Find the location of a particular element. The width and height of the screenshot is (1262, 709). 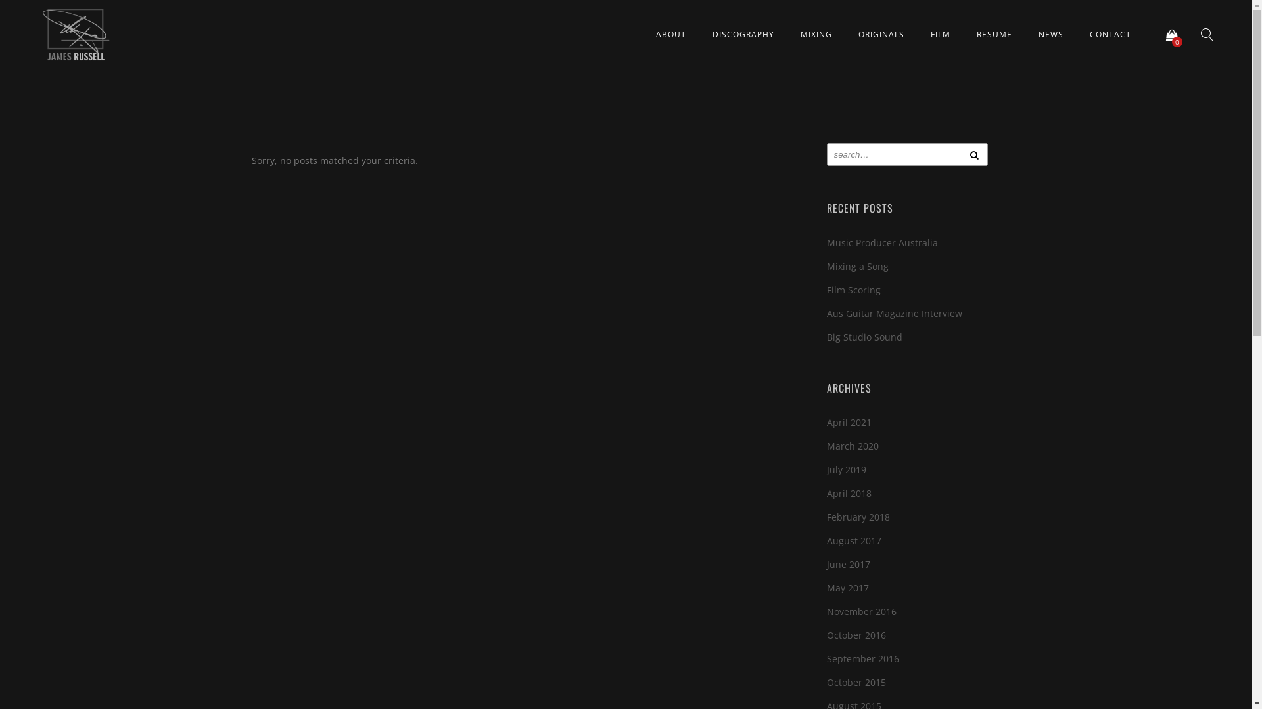

NEWS is located at coordinates (1051, 34).